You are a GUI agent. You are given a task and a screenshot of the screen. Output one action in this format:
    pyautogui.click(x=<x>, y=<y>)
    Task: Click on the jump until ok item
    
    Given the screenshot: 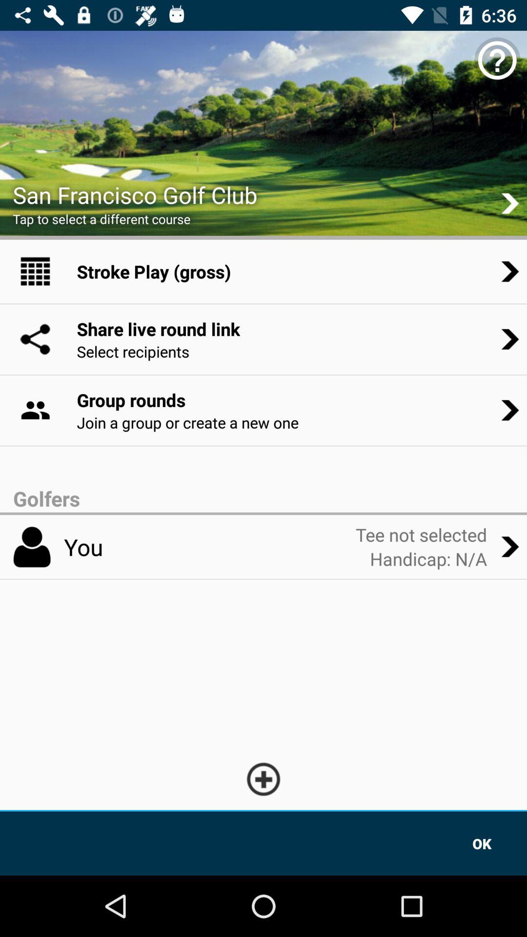 What is the action you would take?
    pyautogui.click(x=482, y=843)
    